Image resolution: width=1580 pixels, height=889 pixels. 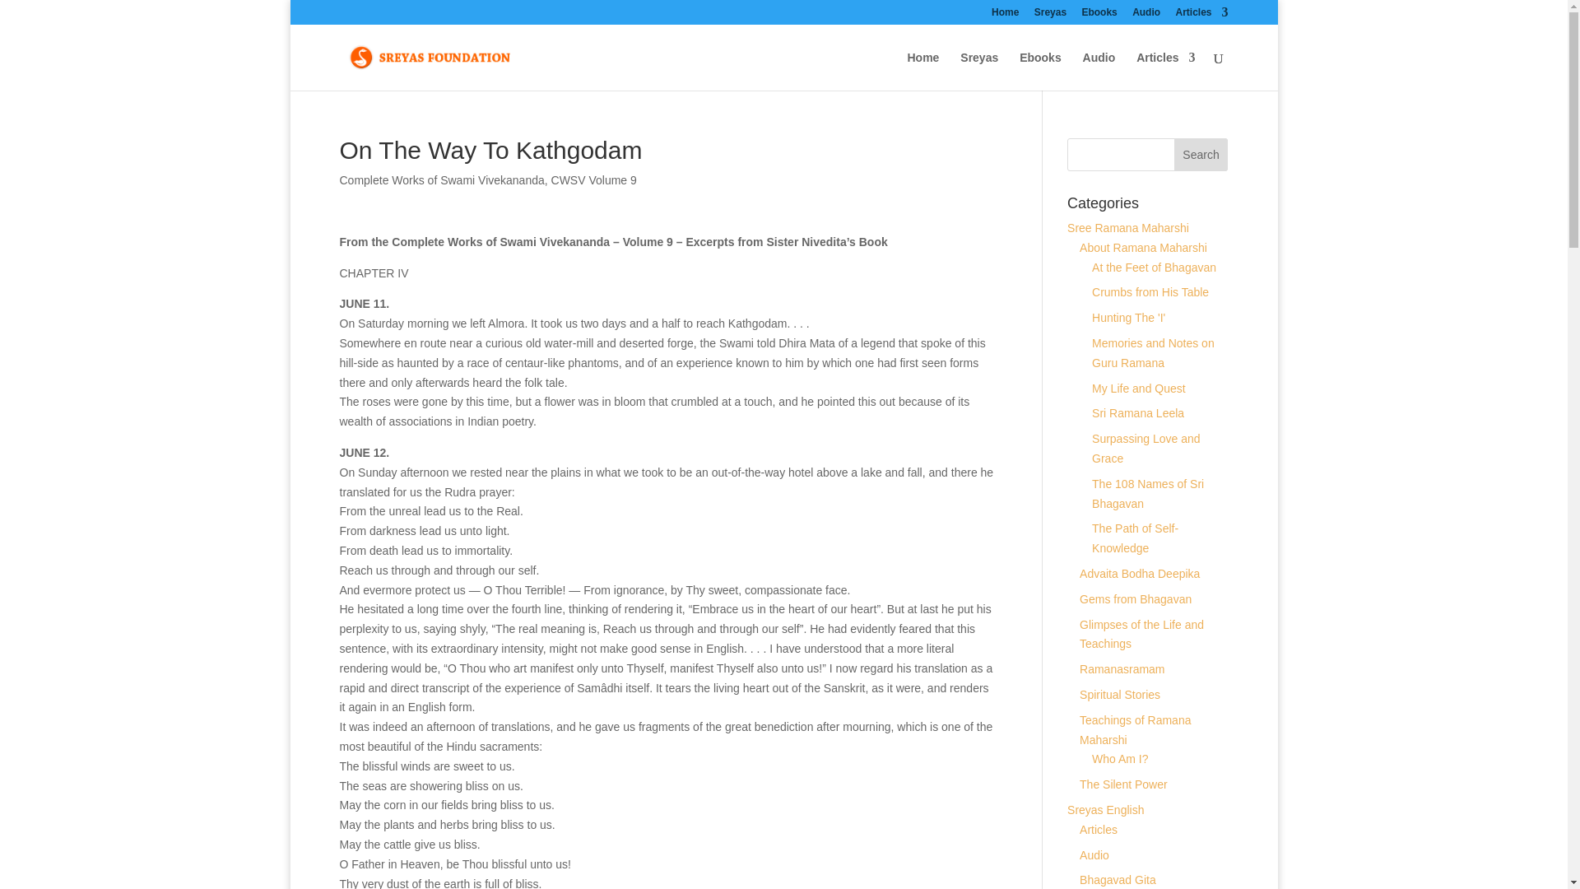 What do you see at coordinates (1142, 247) in the screenshot?
I see `About Ramana Maharshi` at bounding box center [1142, 247].